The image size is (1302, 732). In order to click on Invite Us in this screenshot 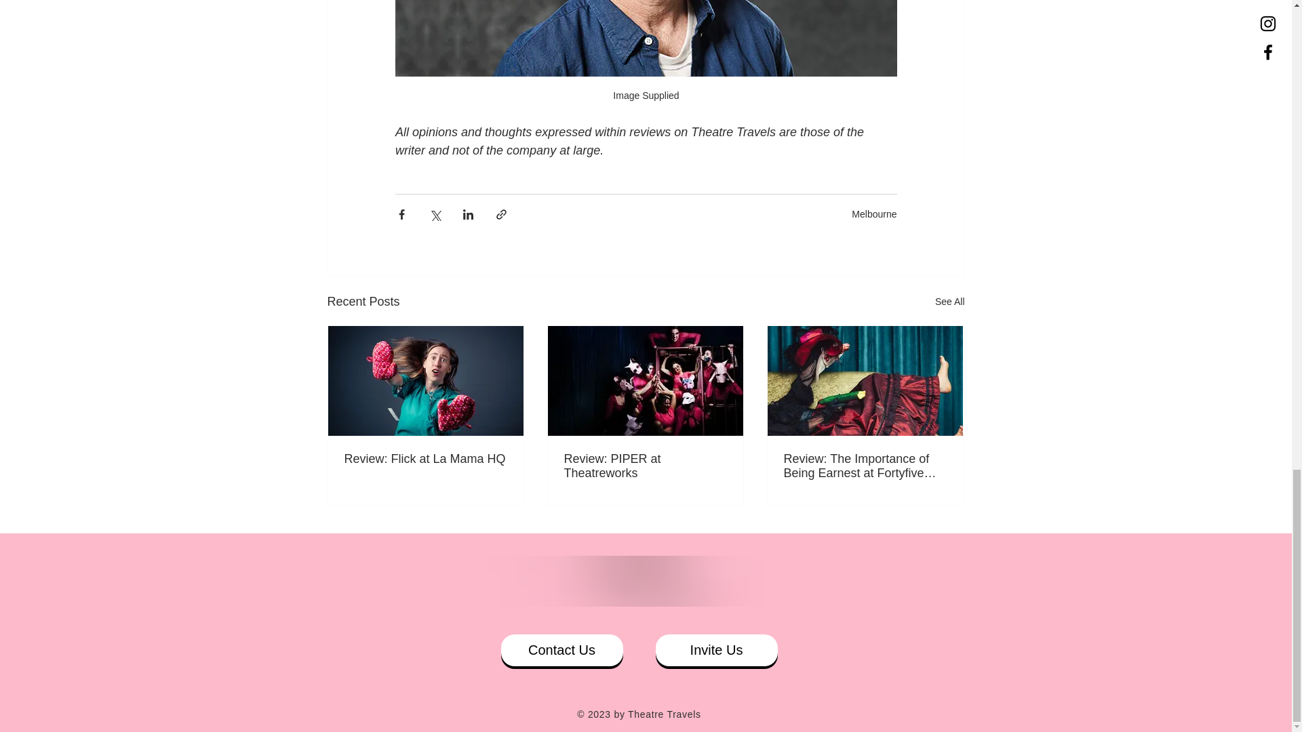, I will do `click(716, 650)`.